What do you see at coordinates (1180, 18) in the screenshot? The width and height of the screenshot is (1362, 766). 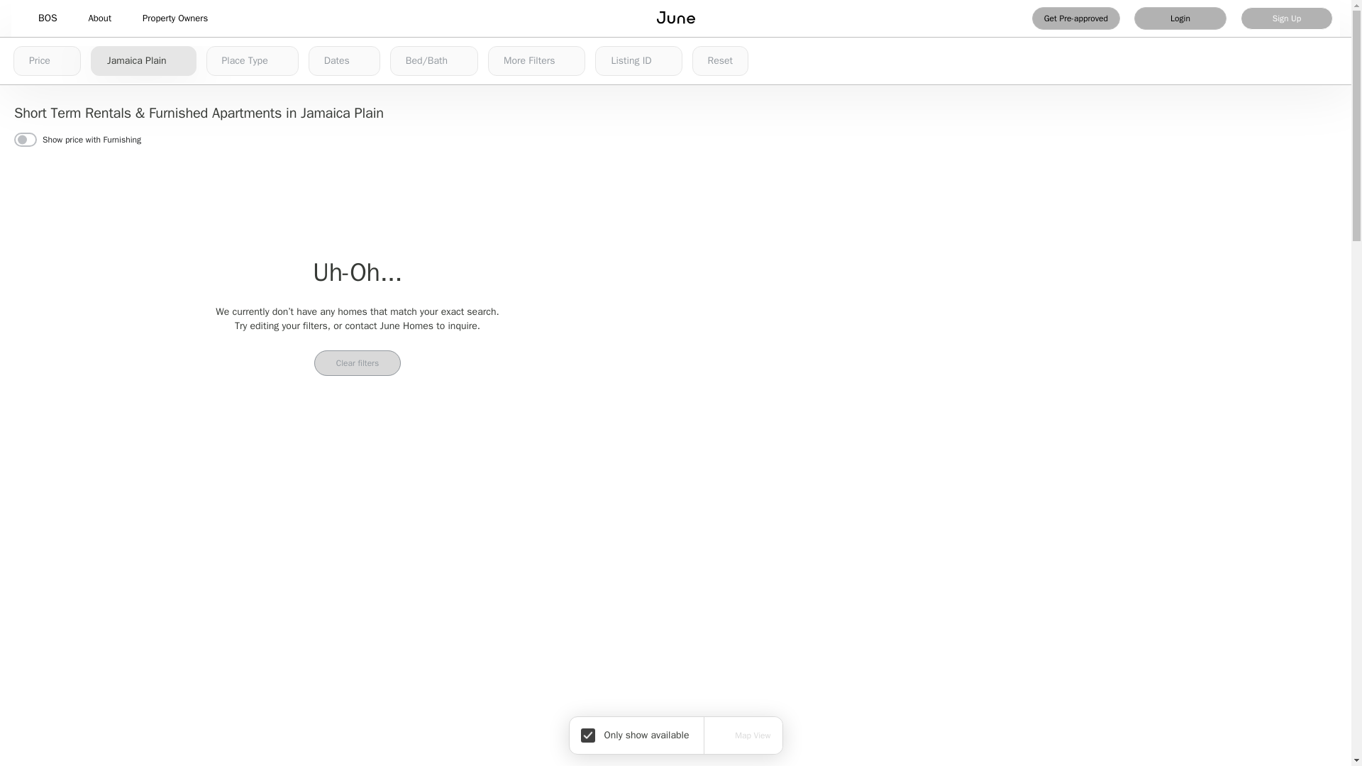 I see `Login` at bounding box center [1180, 18].